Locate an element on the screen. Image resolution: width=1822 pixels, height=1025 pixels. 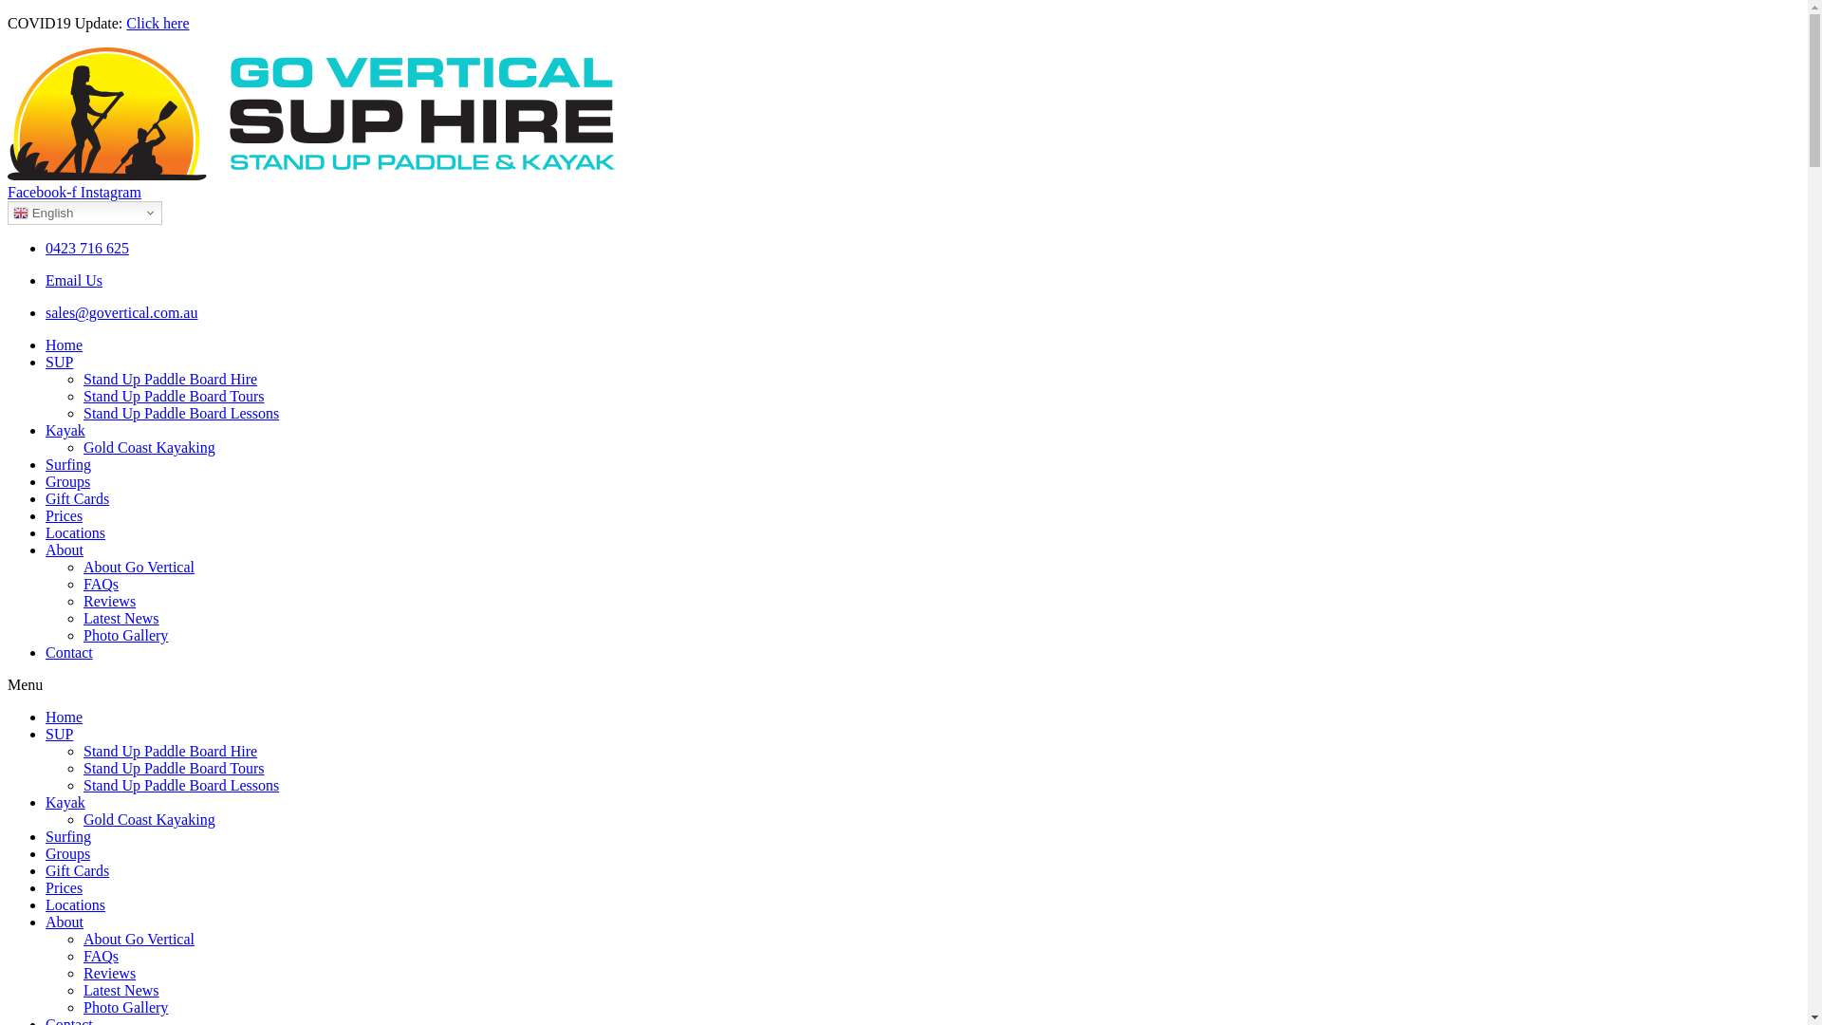
Stand Up Paddle Board Lessons is located at coordinates (181, 786).